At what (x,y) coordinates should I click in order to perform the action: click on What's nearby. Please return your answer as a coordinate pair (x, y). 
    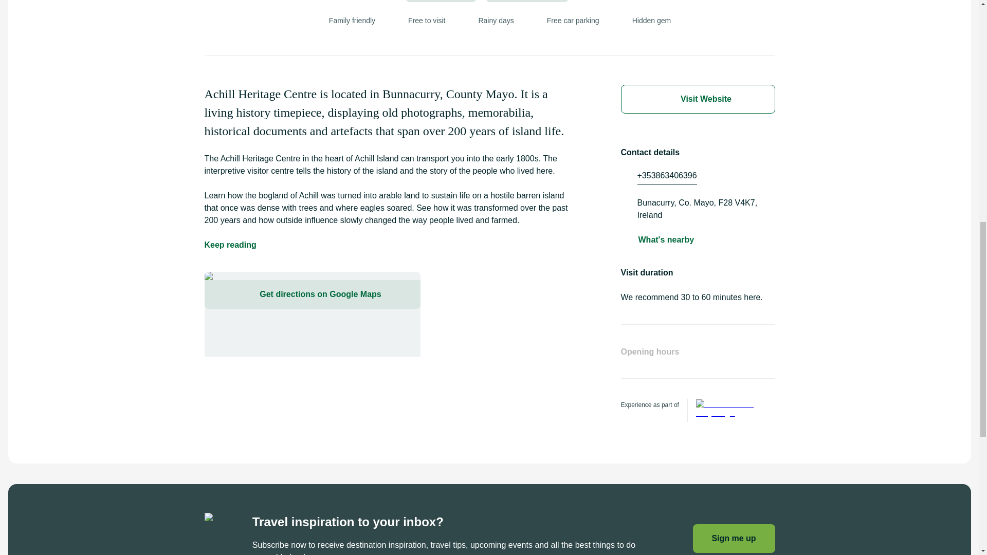
    Looking at the image, I should click on (666, 239).